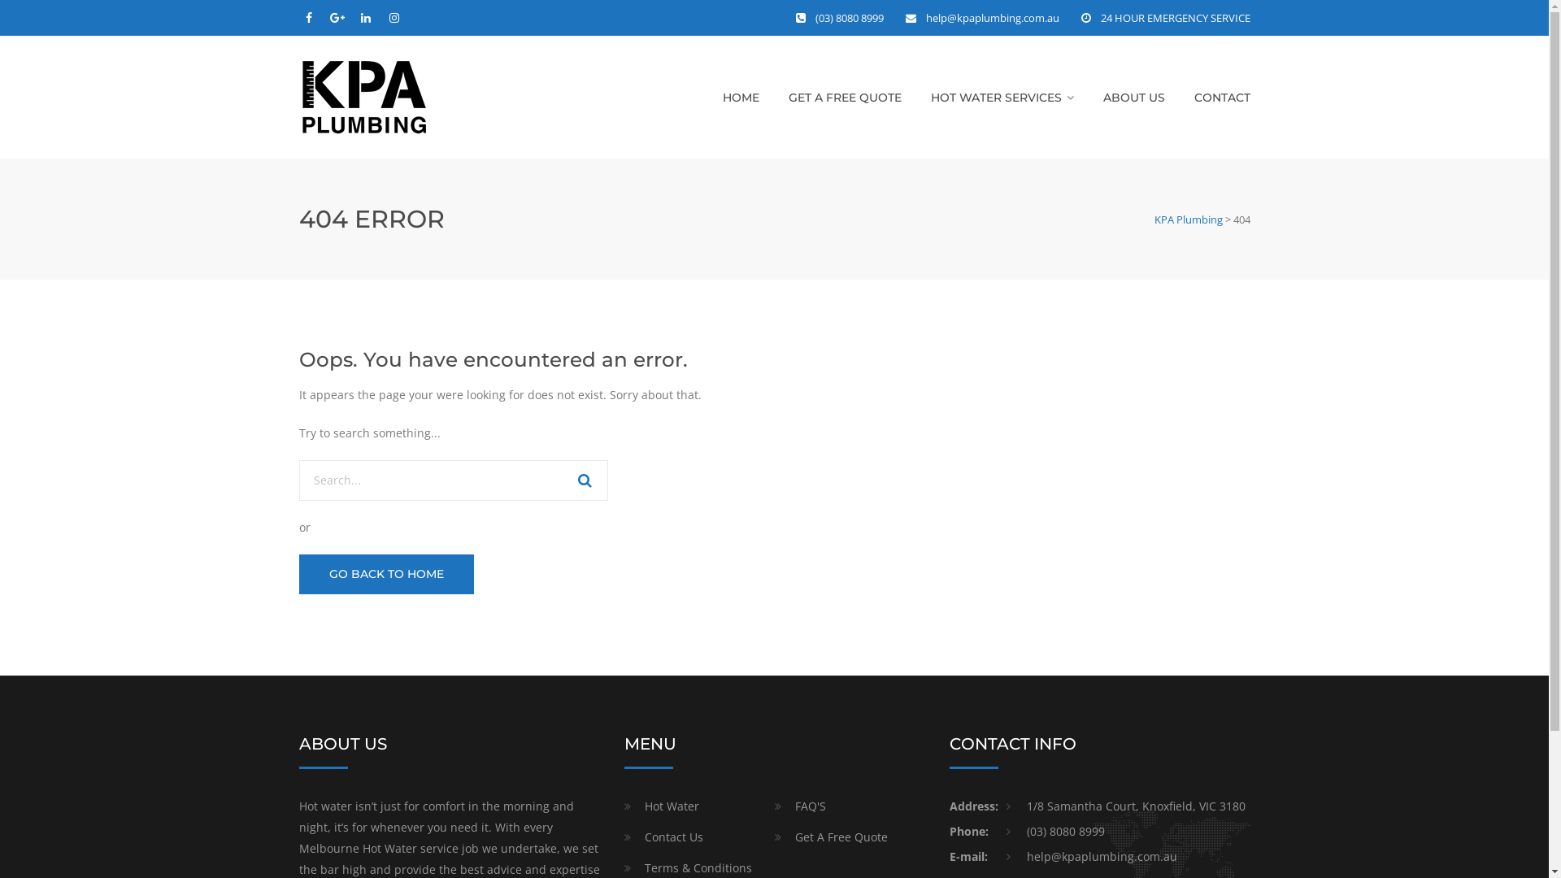 The width and height of the screenshot is (1561, 878). I want to click on (03) 8080 8999, so click(849, 18).